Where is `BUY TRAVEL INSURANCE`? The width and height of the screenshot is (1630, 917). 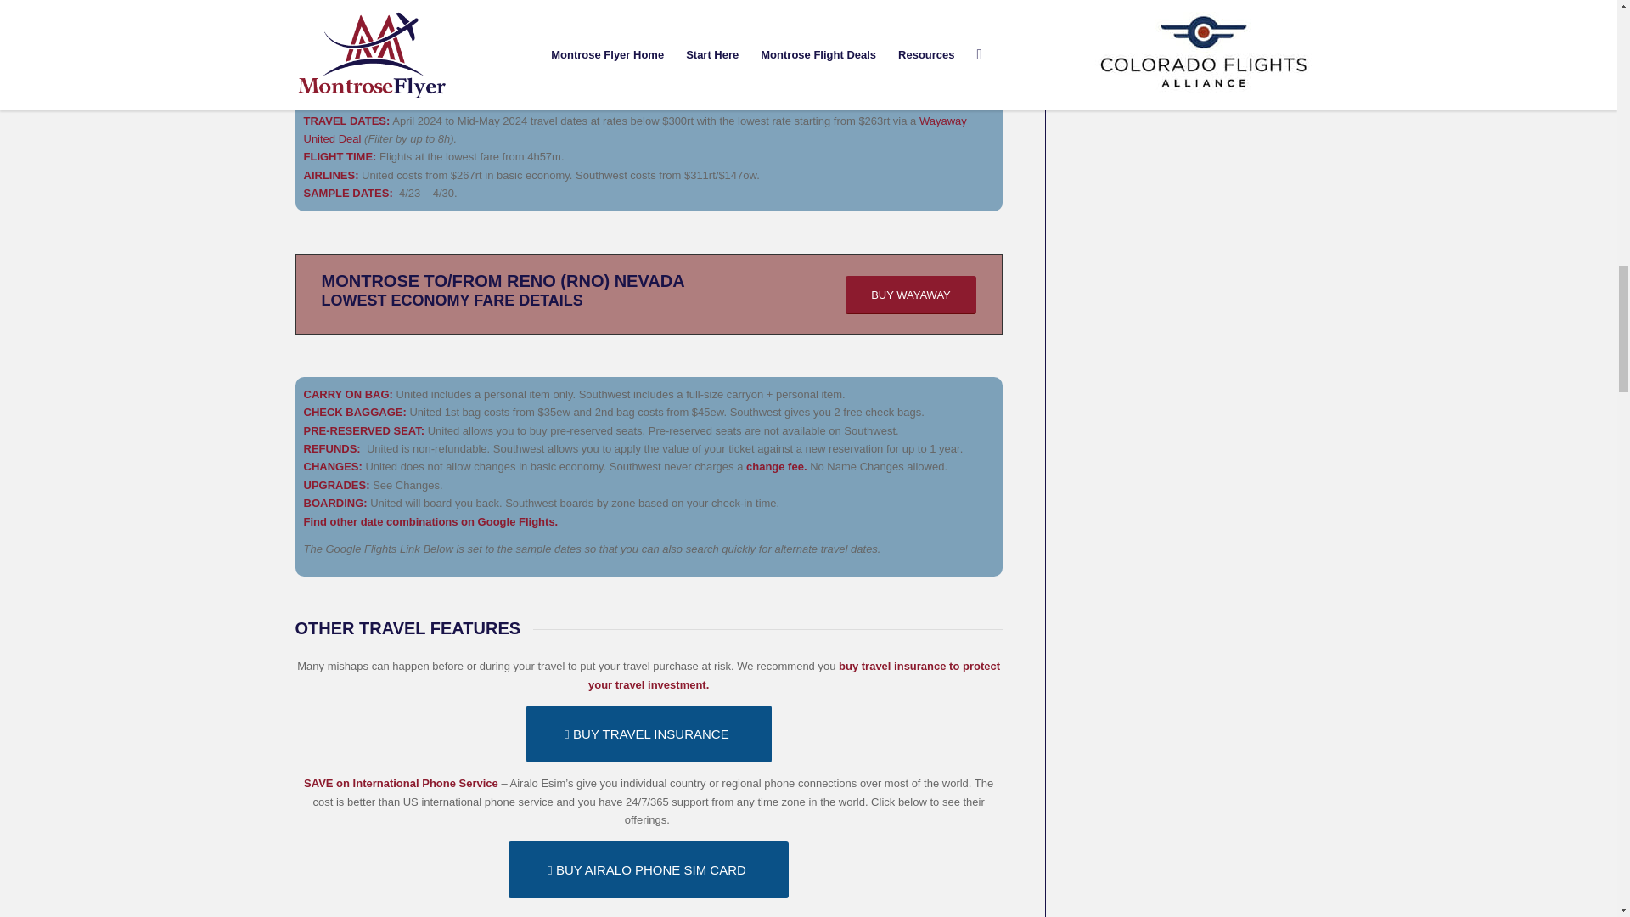 BUY TRAVEL INSURANCE is located at coordinates (649, 734).